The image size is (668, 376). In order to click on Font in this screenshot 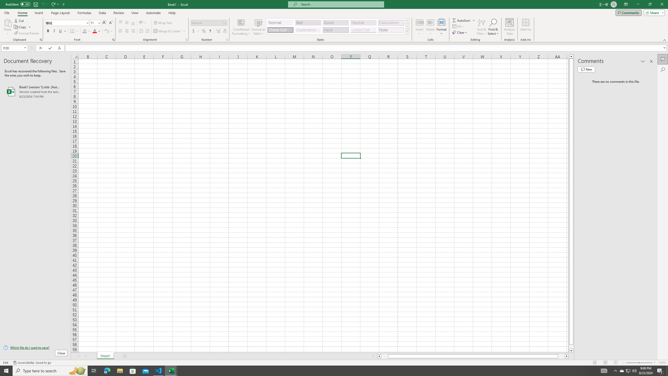, I will do `click(65, 22)`.